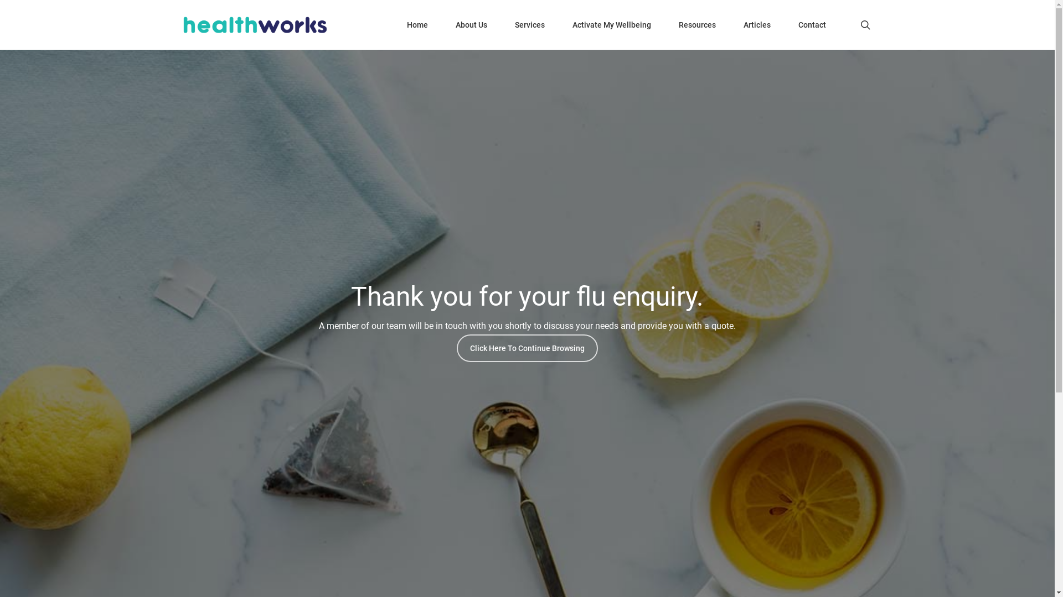 The width and height of the screenshot is (1063, 597). I want to click on Services, so click(529, 25).